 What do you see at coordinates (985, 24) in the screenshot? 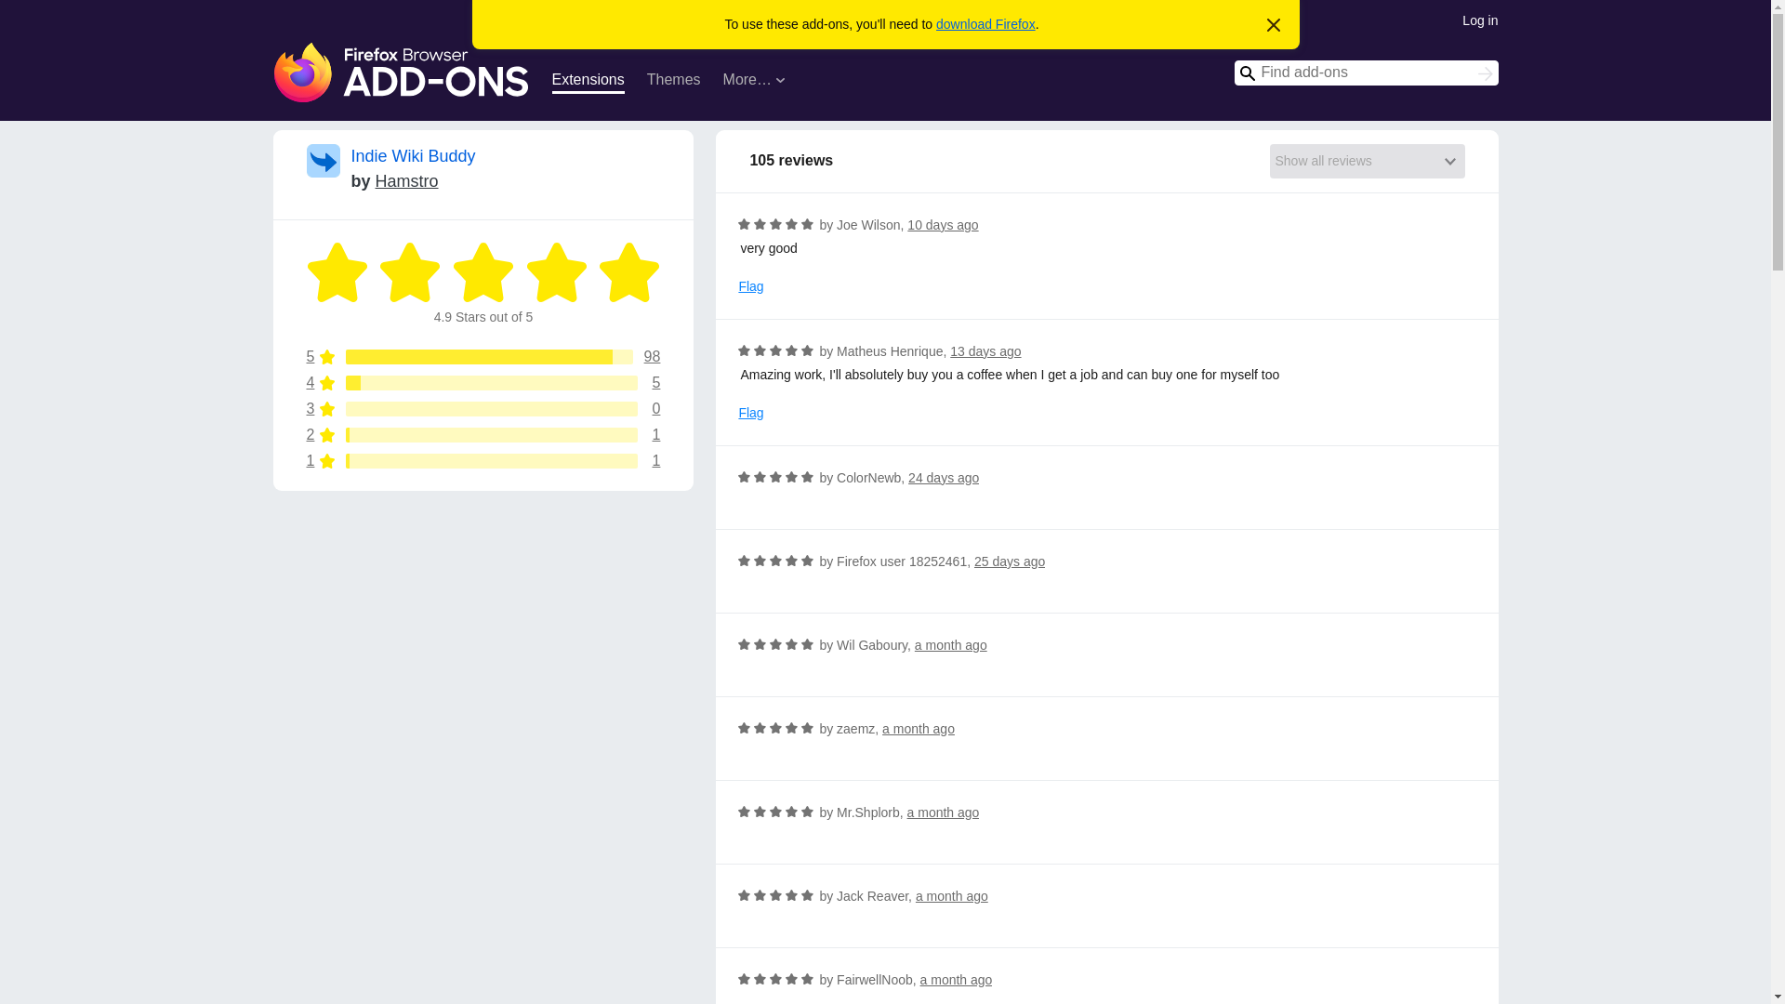
I see `Rated 5 out of 5` at bounding box center [985, 24].